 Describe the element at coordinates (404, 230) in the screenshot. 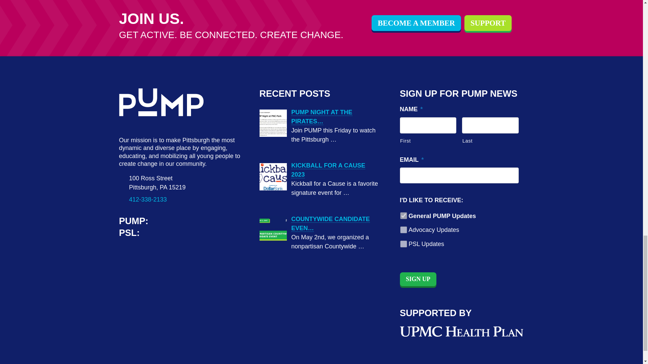

I see `Advocacy Updates` at that location.